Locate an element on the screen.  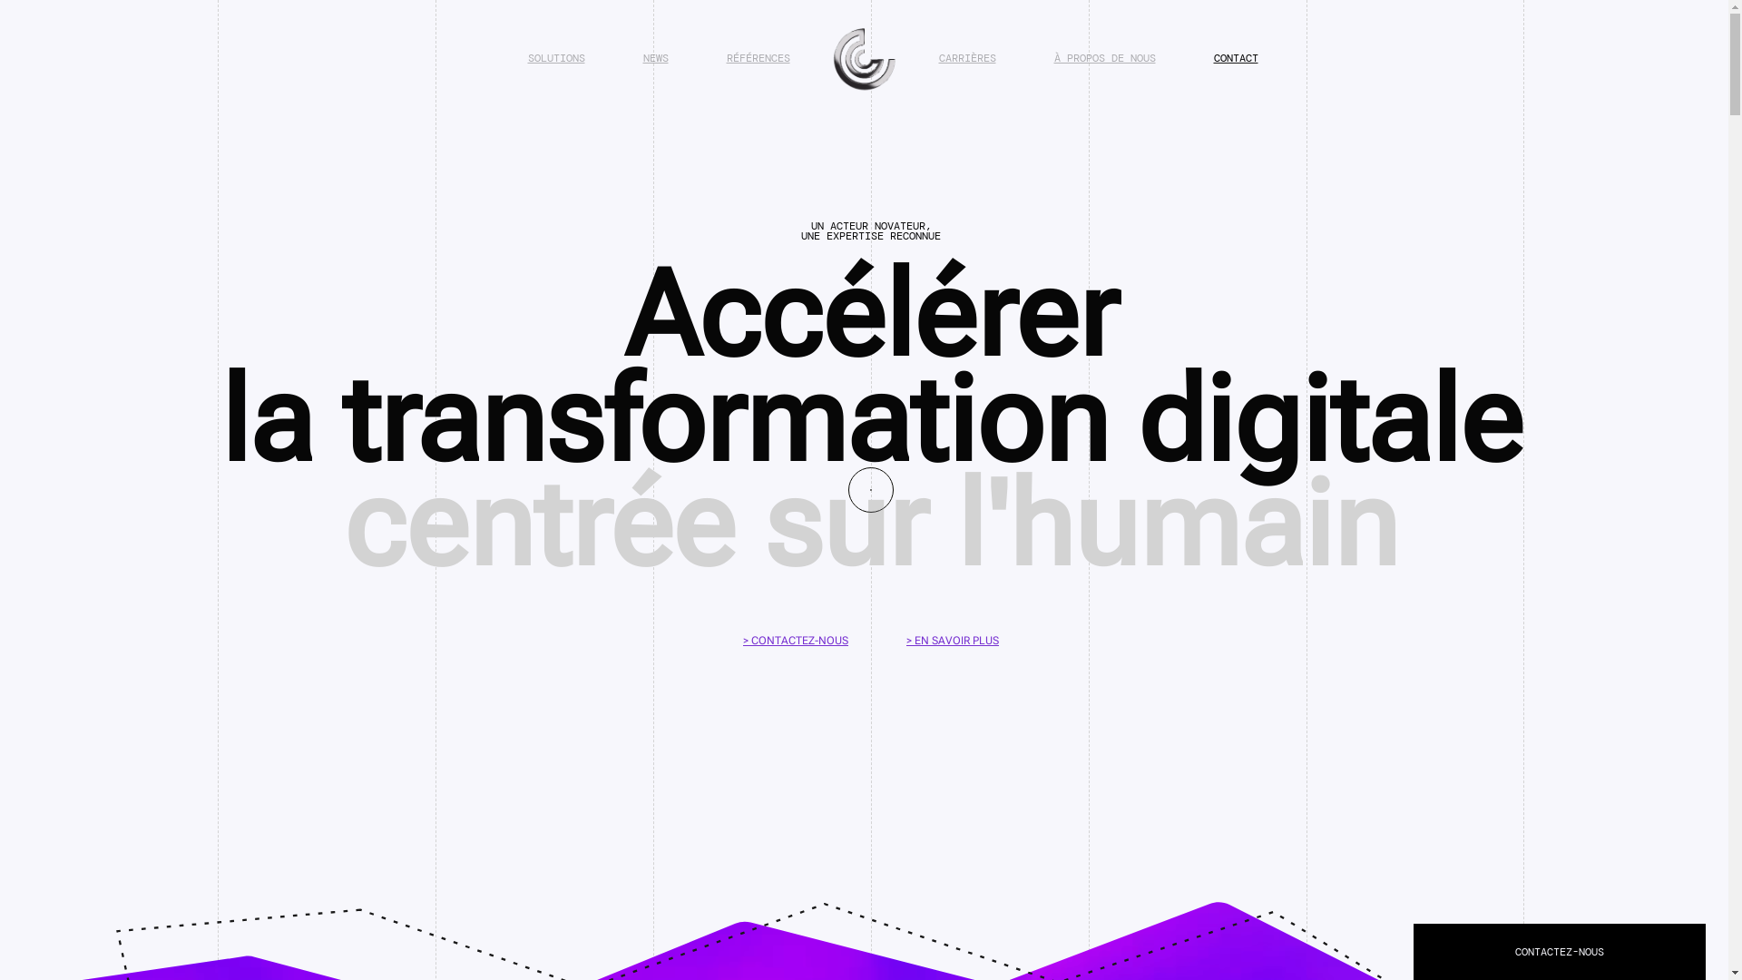
LINKEDIN is located at coordinates (1486, 858).